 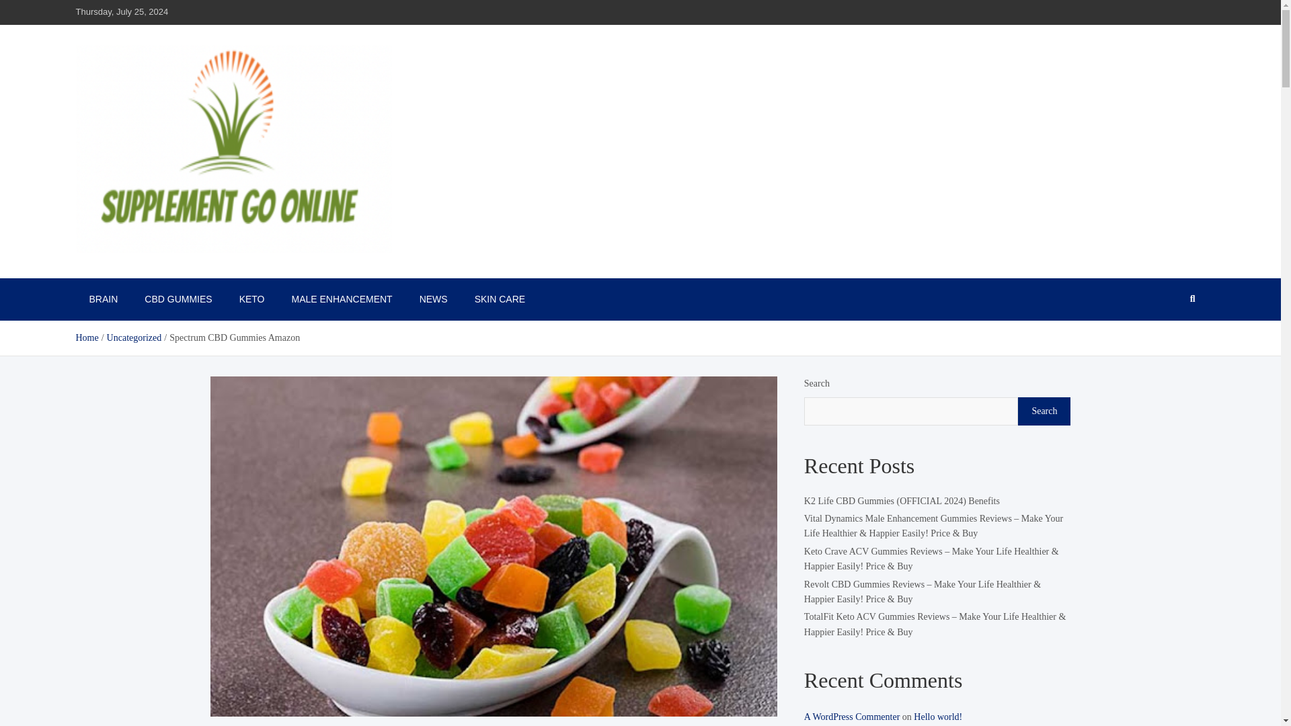 What do you see at coordinates (433, 298) in the screenshot?
I see `NEWS` at bounding box center [433, 298].